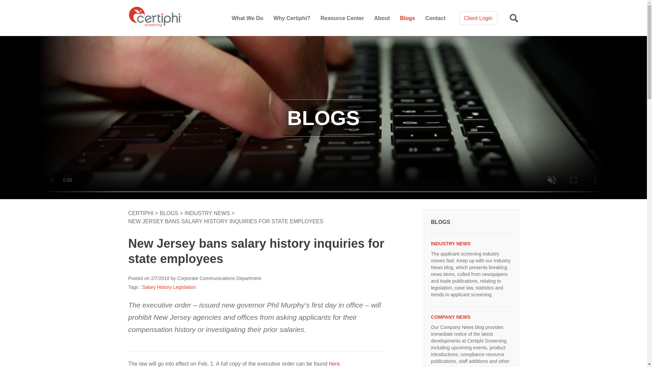  Describe the element at coordinates (208, 213) in the screenshot. I see `INDUSTRY NEWS` at that location.